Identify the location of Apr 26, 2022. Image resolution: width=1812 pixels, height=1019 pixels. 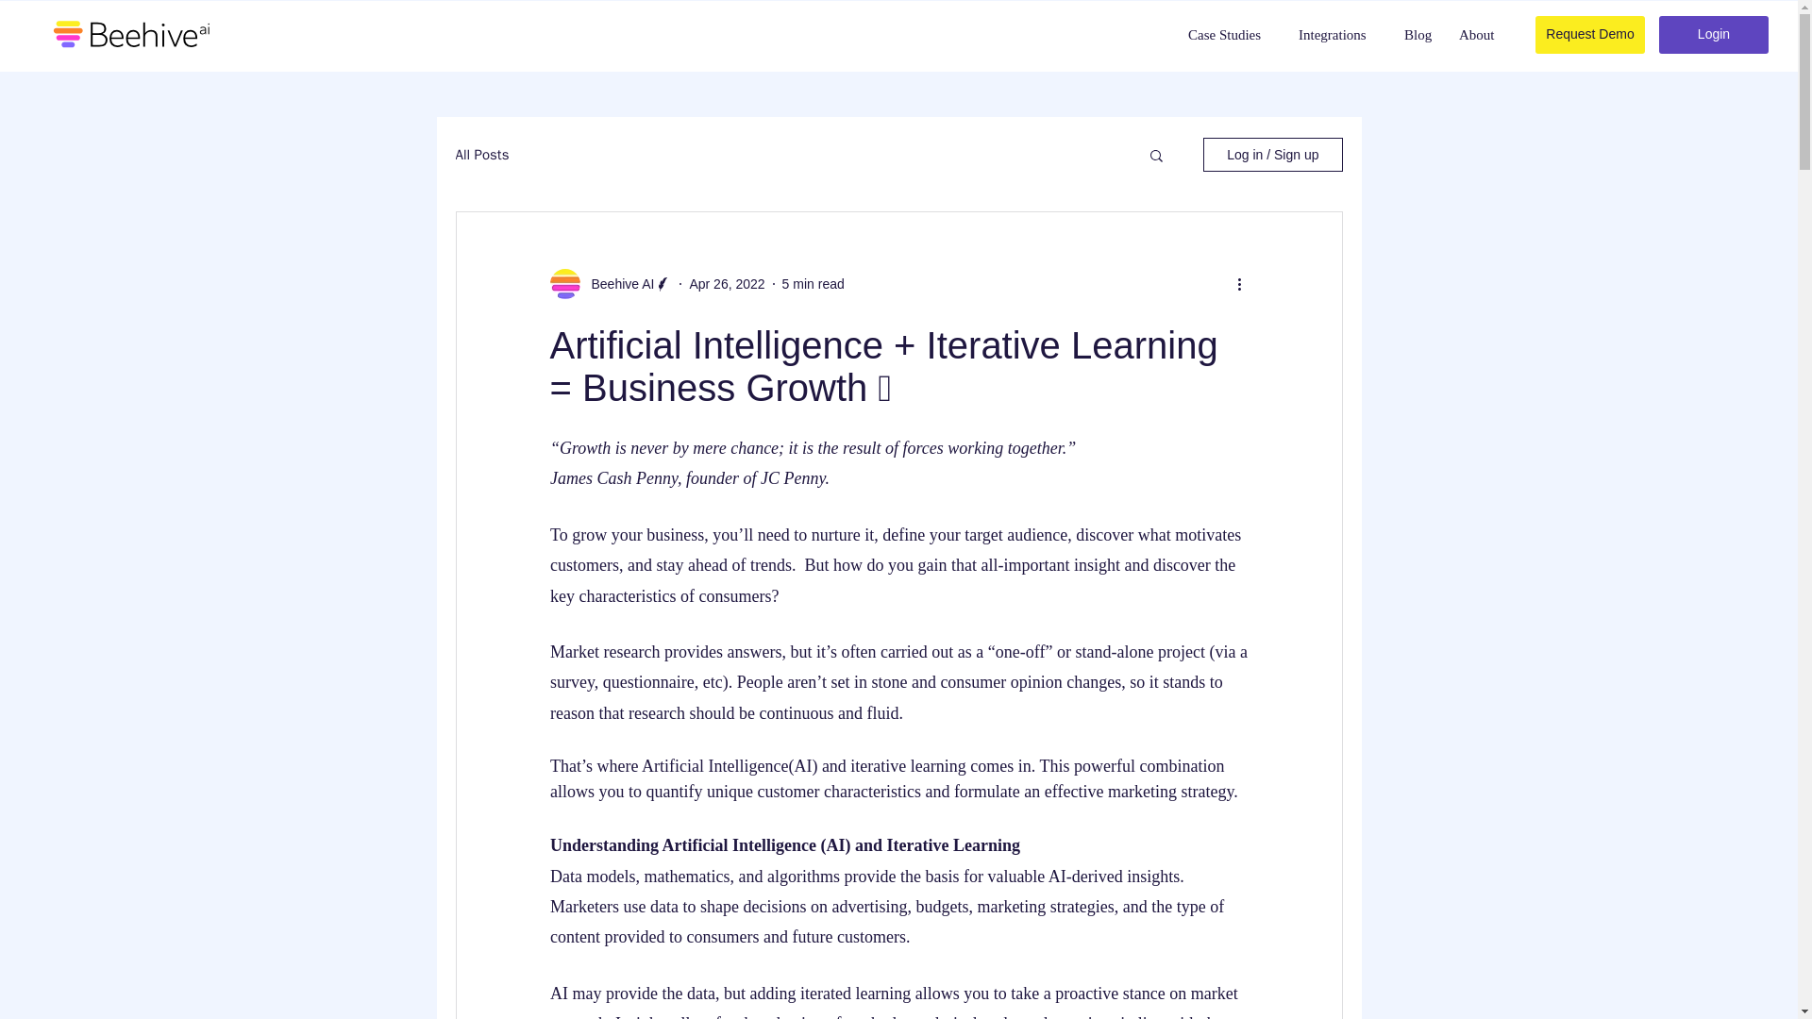
(727, 282).